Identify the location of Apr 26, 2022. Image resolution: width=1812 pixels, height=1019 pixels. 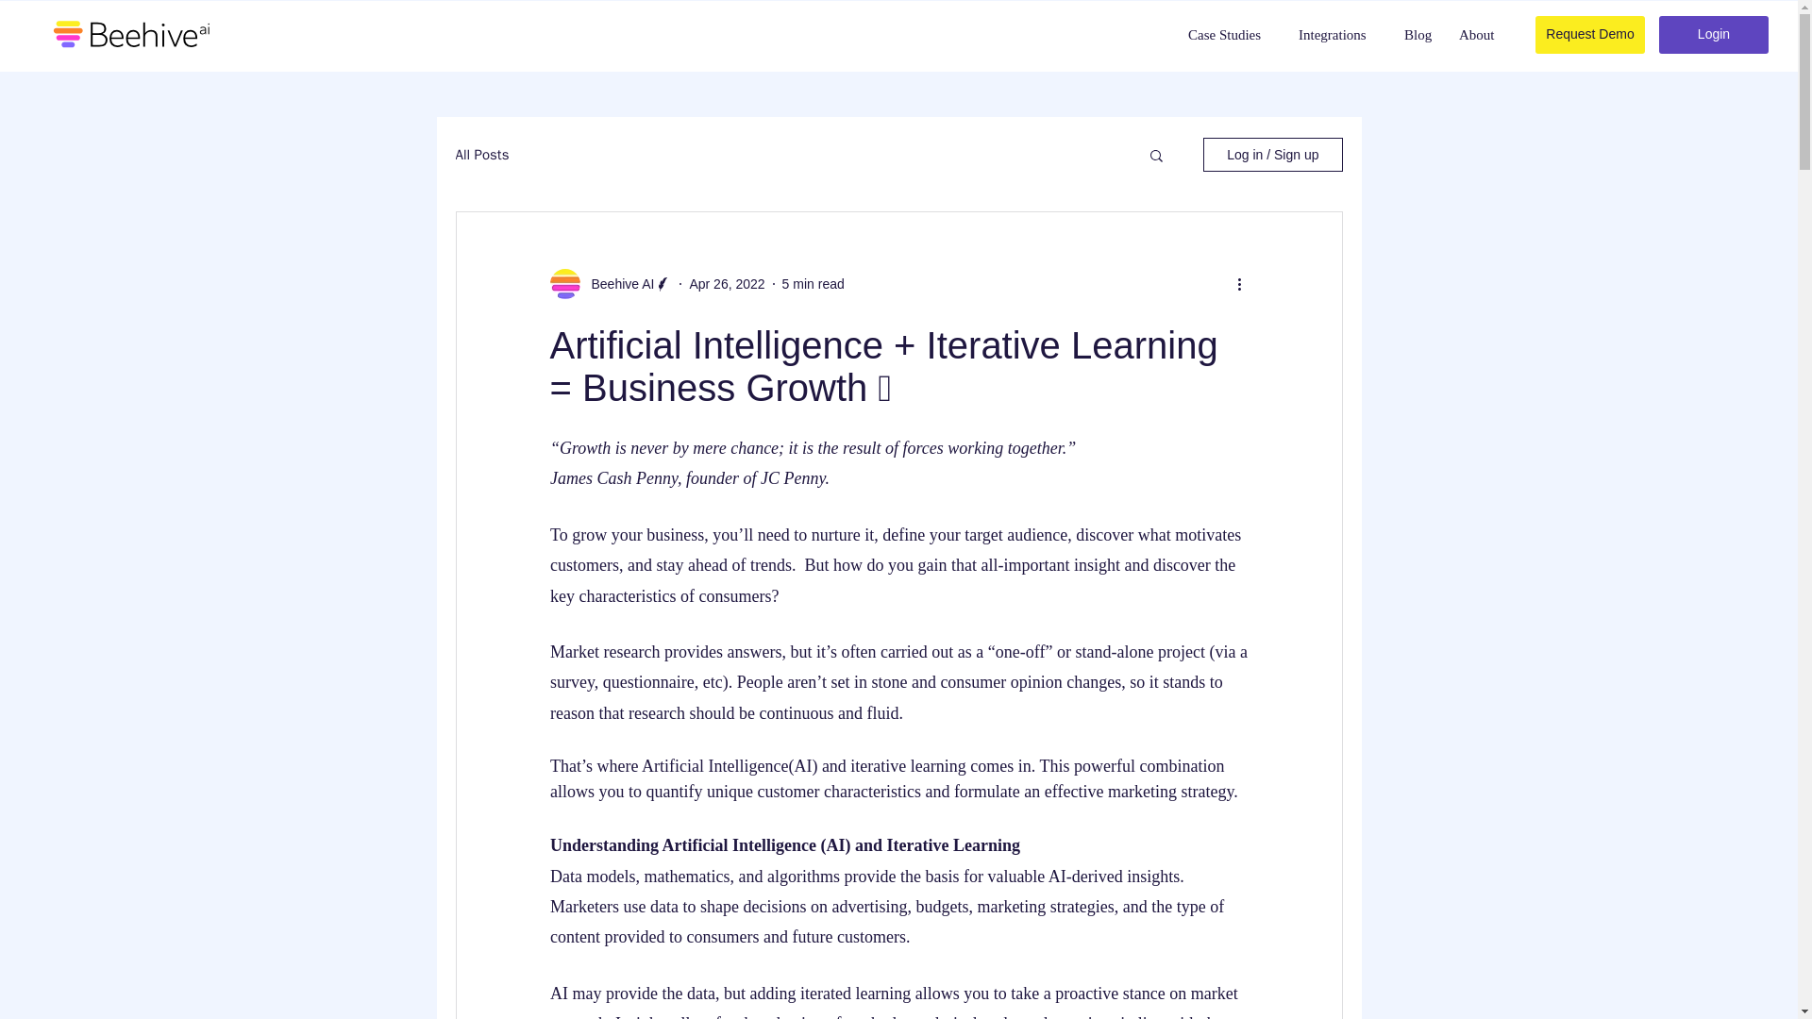
(727, 282).